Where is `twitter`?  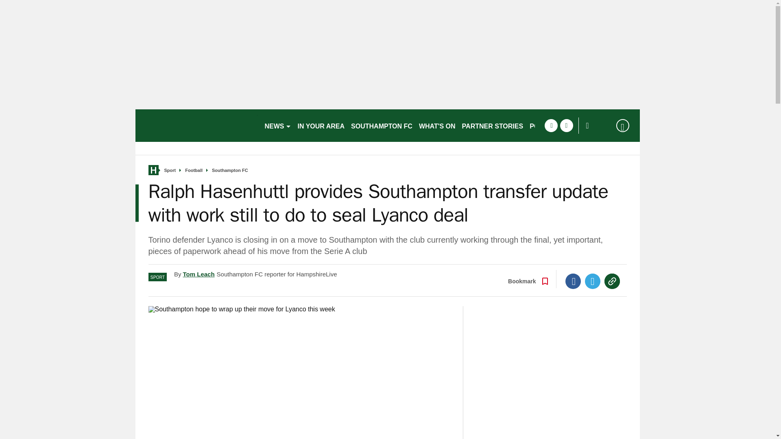 twitter is located at coordinates (566, 125).